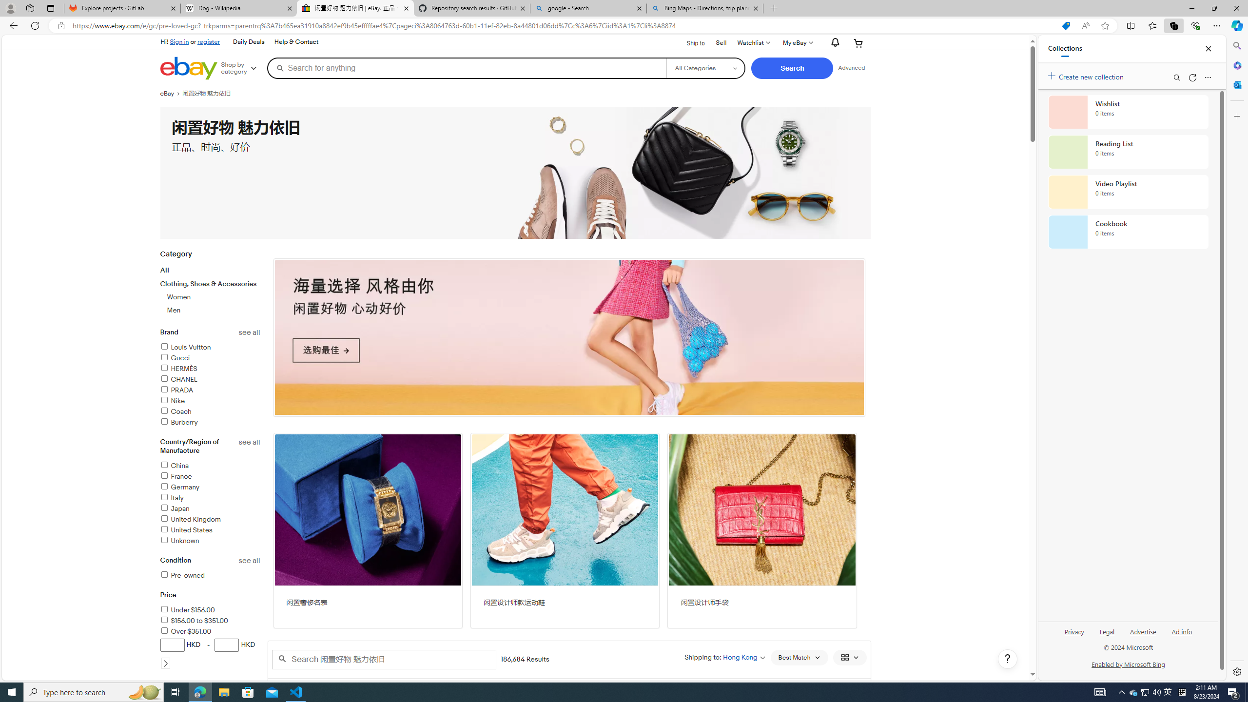  What do you see at coordinates (210, 297) in the screenshot?
I see `Clothing, Shoes & AccessoriesWomenMen` at bounding box center [210, 297].